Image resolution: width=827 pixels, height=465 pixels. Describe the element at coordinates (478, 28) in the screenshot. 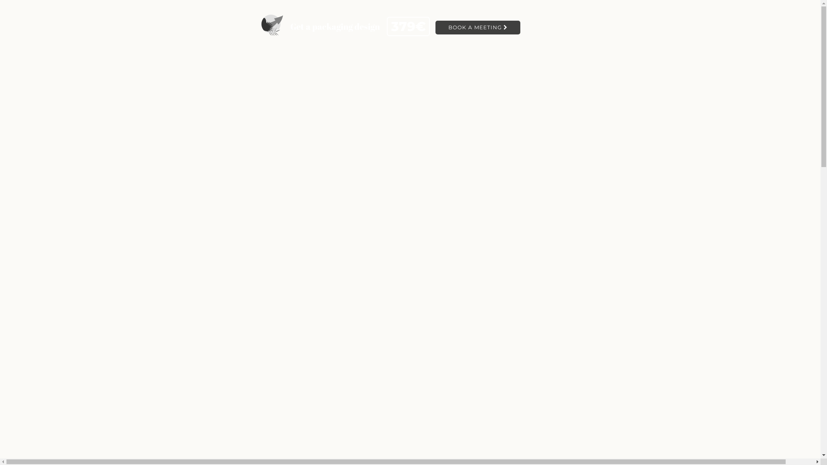

I see `BOOK A MEETING` at that location.